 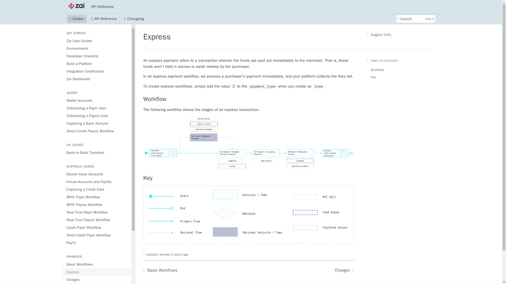 I want to click on Developer Checklist, so click(x=96, y=56).